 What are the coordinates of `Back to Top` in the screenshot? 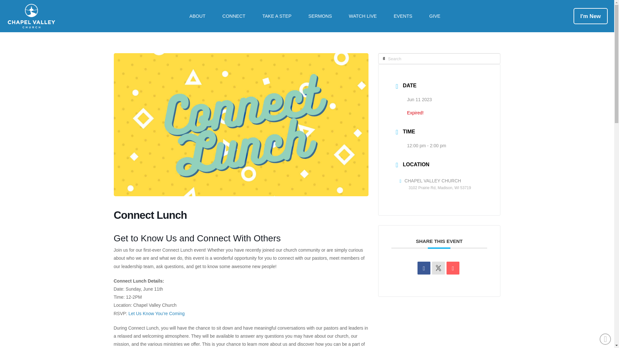 It's located at (605, 339).